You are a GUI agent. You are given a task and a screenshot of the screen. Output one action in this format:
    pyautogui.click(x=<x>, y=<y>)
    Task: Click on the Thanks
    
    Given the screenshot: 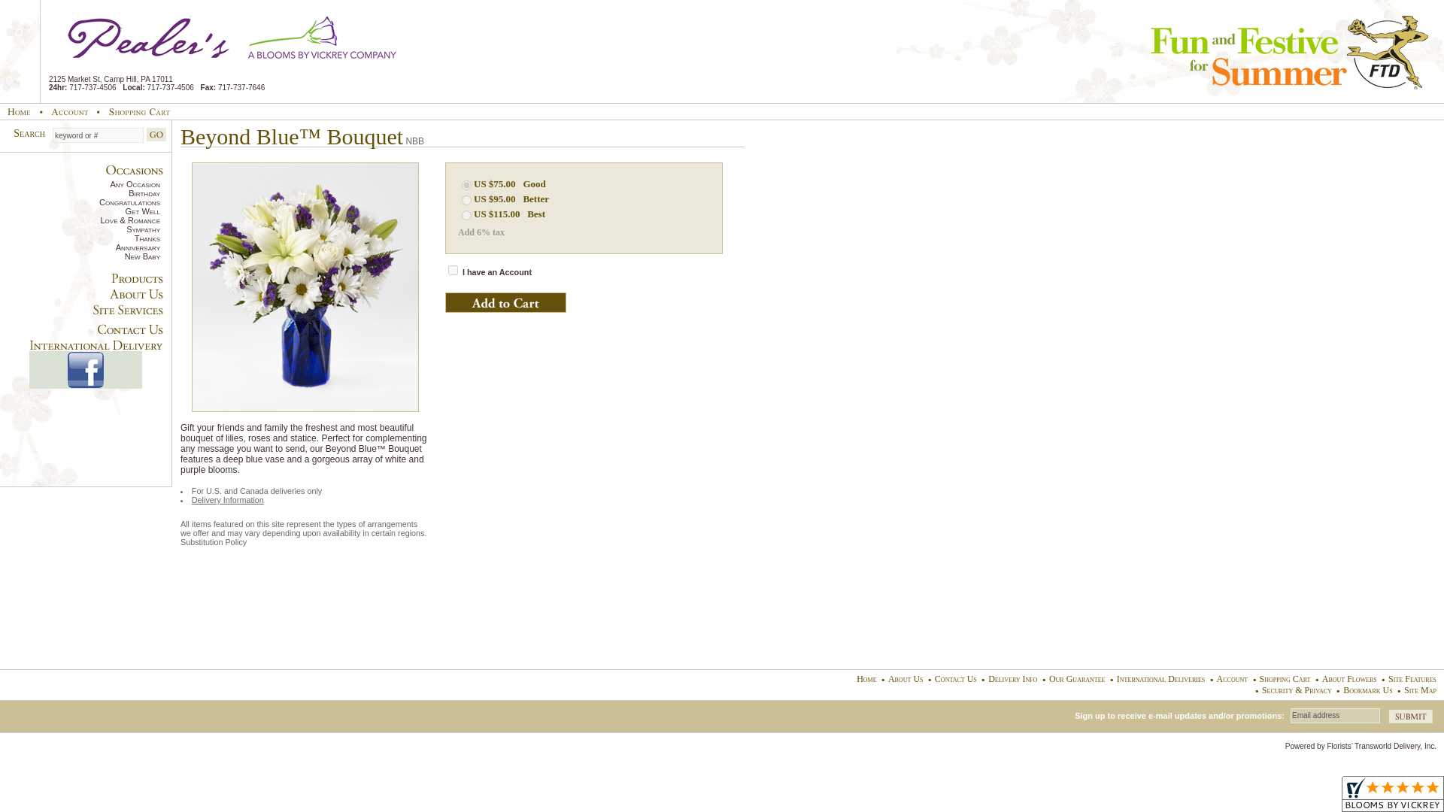 What is the action you would take?
    pyautogui.click(x=80, y=238)
    